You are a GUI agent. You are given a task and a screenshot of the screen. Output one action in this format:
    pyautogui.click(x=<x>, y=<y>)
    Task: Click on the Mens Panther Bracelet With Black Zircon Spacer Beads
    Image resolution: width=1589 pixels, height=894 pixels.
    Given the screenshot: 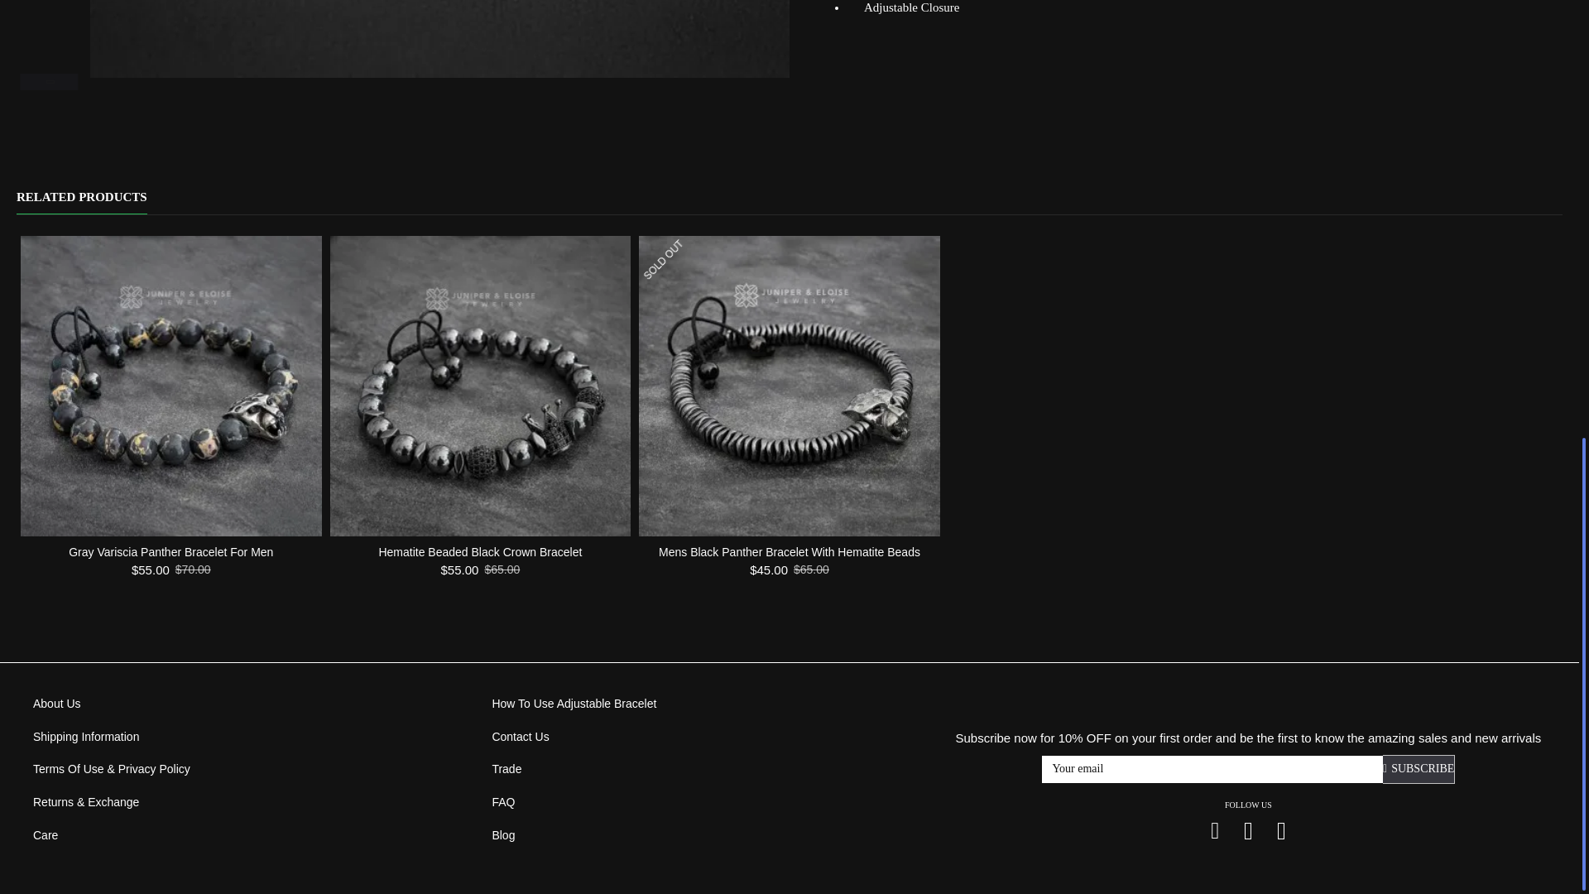 What is the action you would take?
    pyautogui.click(x=440, y=38)
    